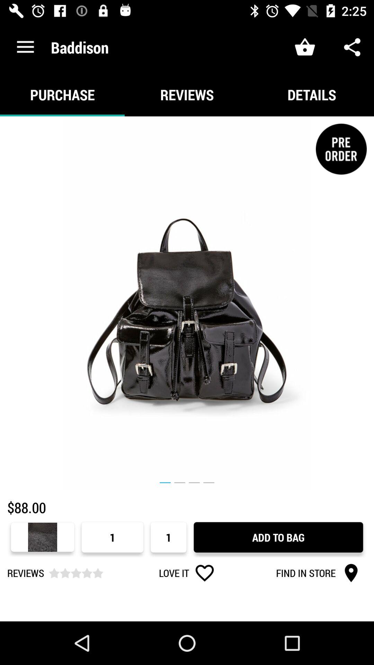  Describe the element at coordinates (187, 303) in the screenshot. I see `item images` at that location.